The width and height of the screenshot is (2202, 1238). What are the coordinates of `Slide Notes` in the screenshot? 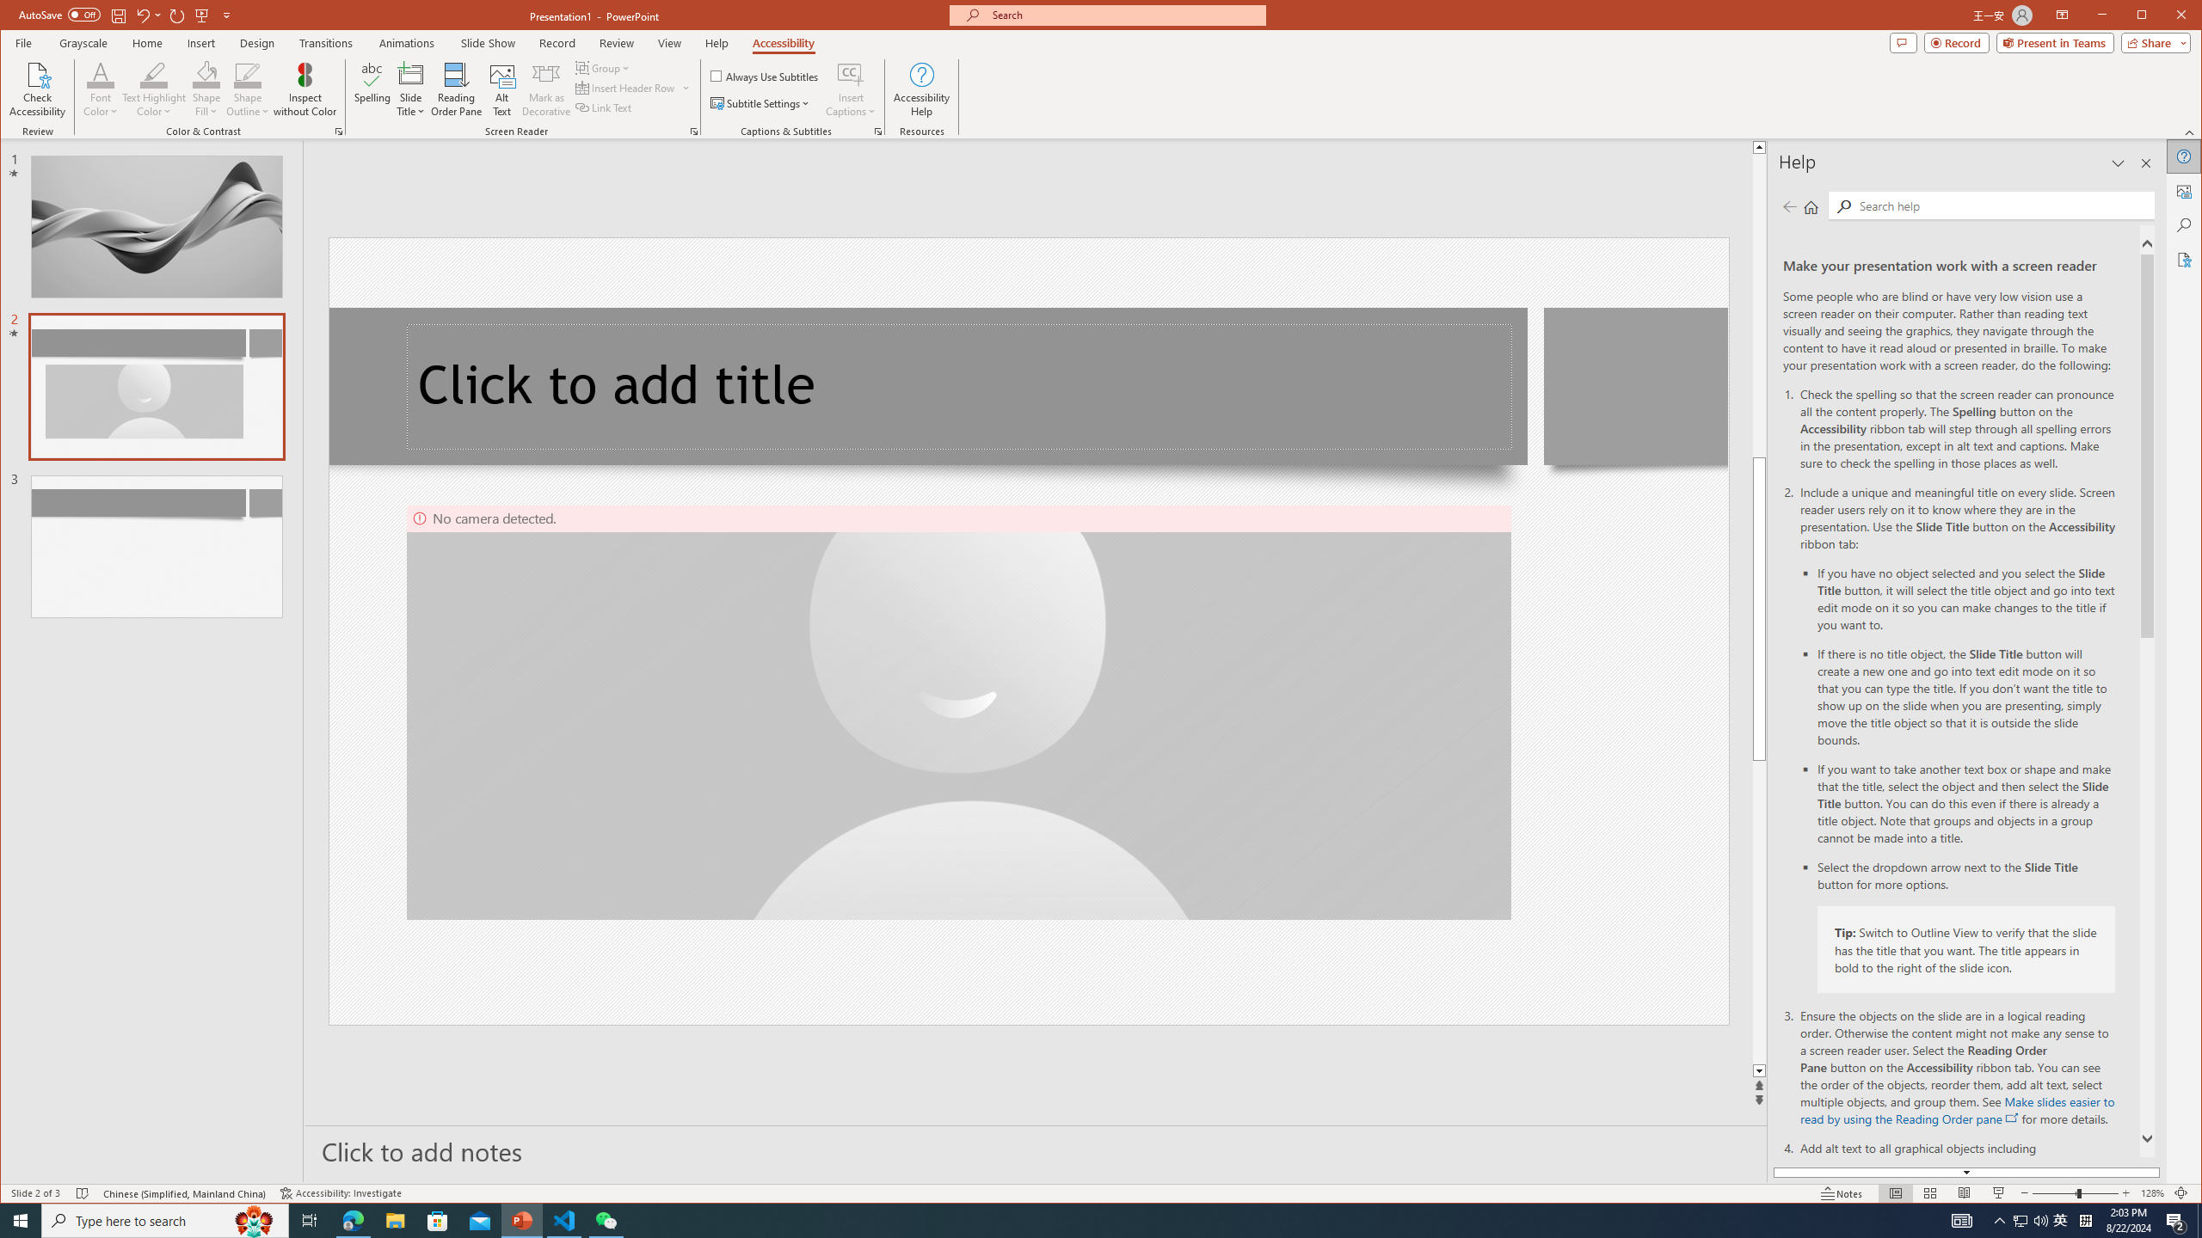 It's located at (1036, 1150).